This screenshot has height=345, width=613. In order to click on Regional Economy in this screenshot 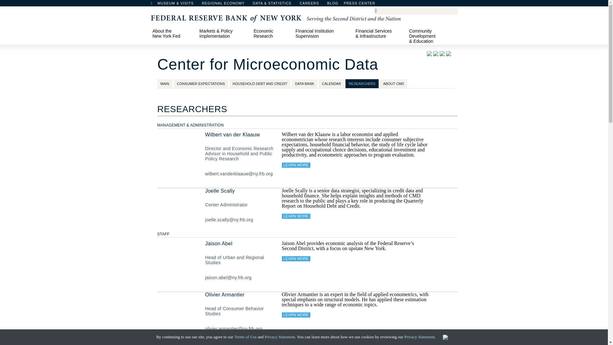, I will do `click(226, 5)`.